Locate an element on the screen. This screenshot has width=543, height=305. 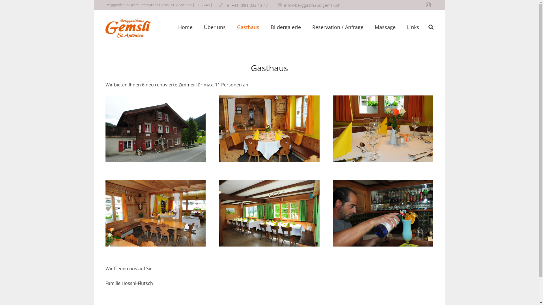
Instagram is located at coordinates (428, 5).